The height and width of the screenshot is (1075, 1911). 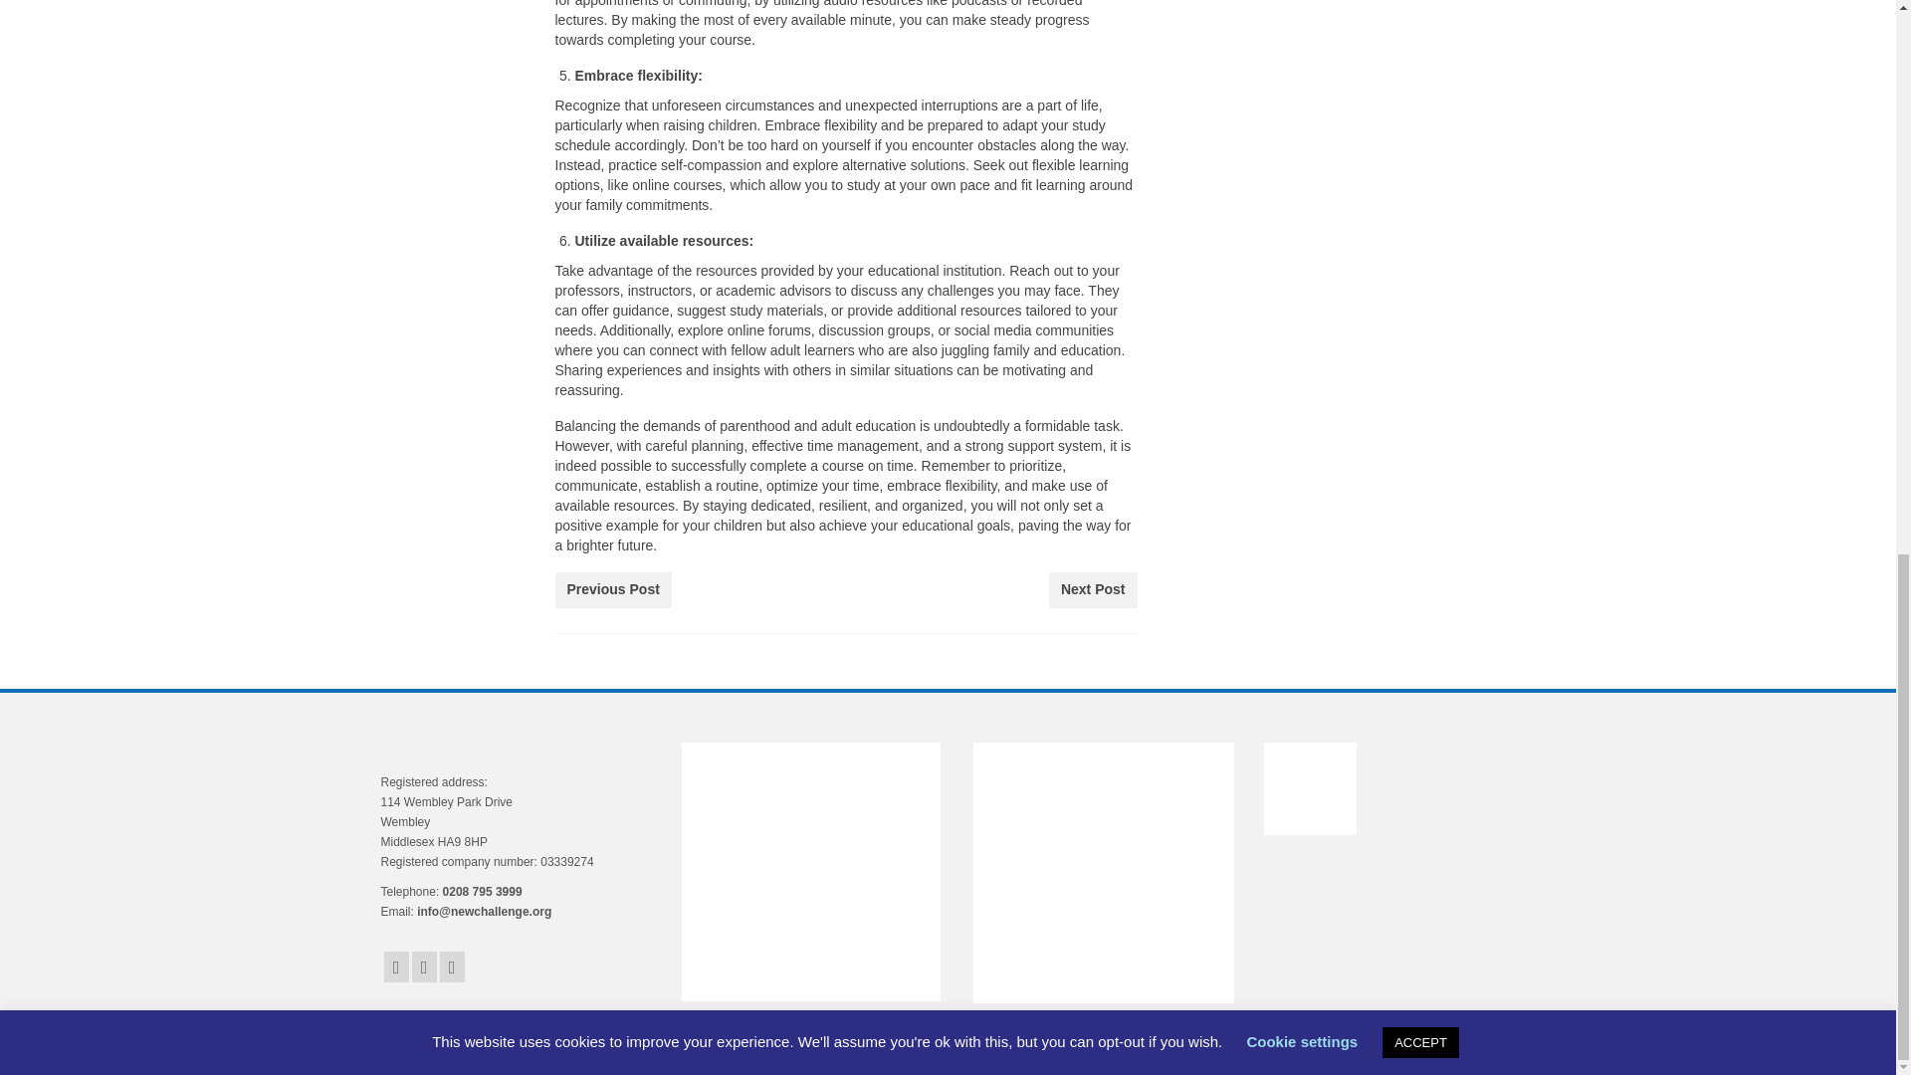 I want to click on Previous Post, so click(x=613, y=589).